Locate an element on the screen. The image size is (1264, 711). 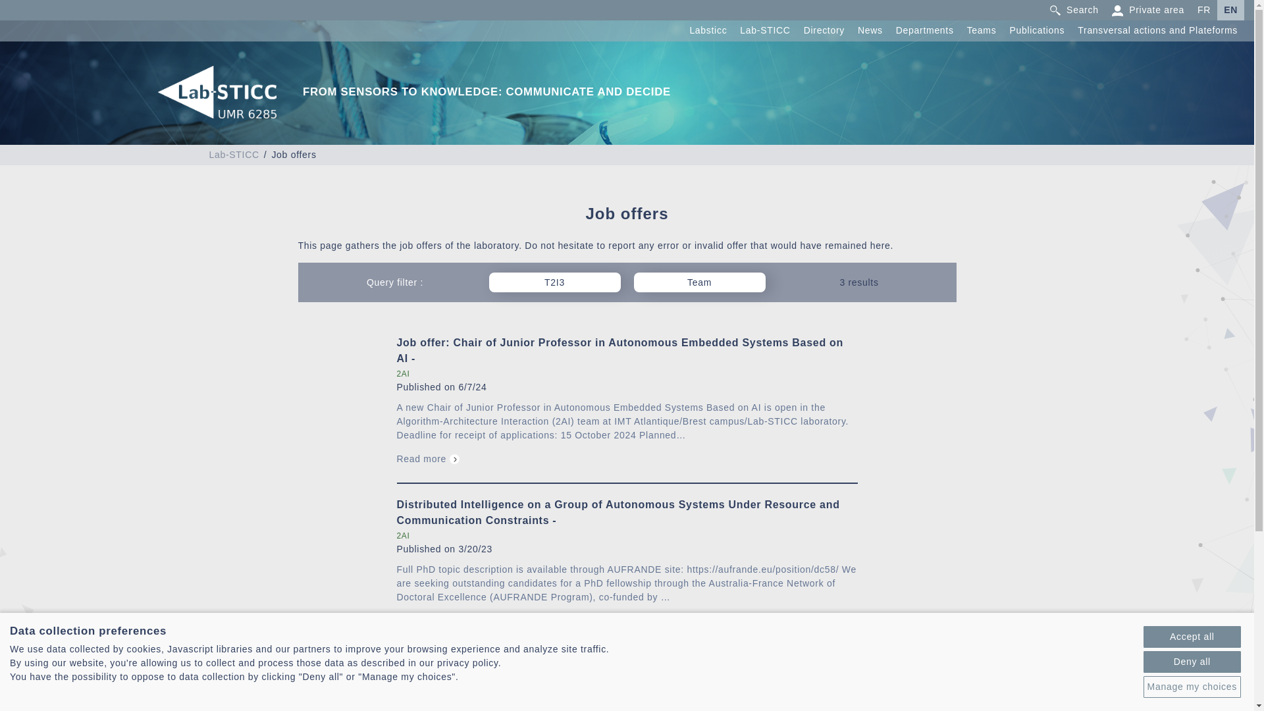
Transversal actions and Plateforms is located at coordinates (1157, 30).